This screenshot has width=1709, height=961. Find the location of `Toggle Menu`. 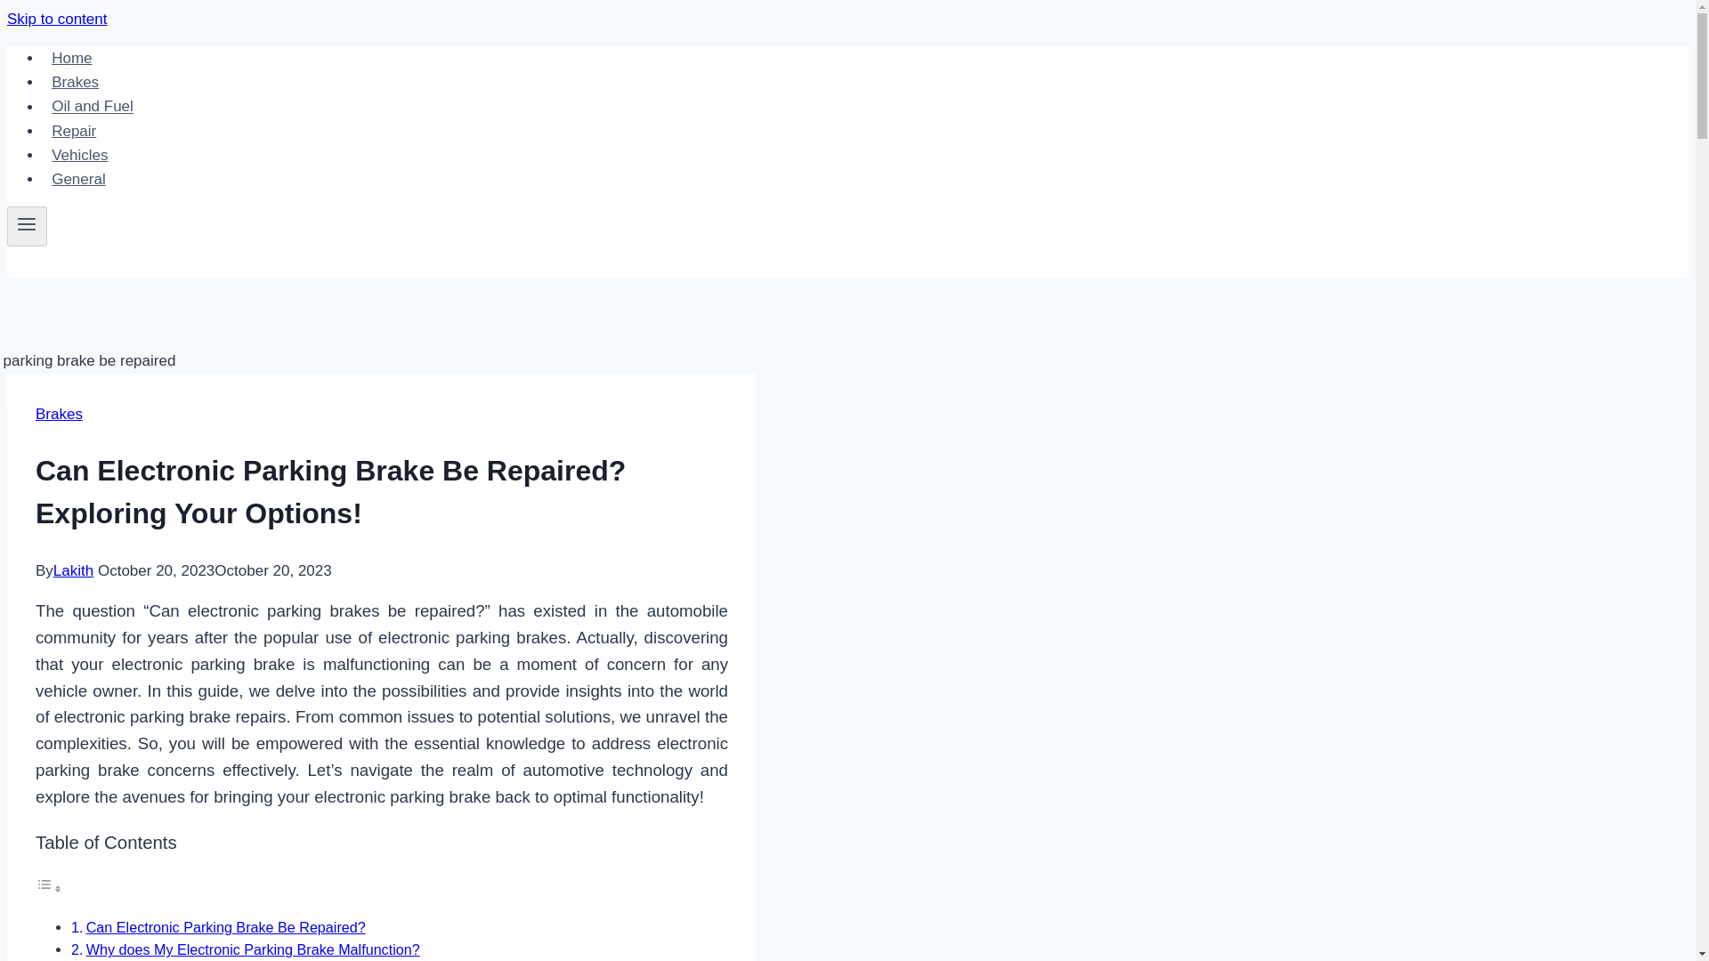

Toggle Menu is located at coordinates (27, 226).